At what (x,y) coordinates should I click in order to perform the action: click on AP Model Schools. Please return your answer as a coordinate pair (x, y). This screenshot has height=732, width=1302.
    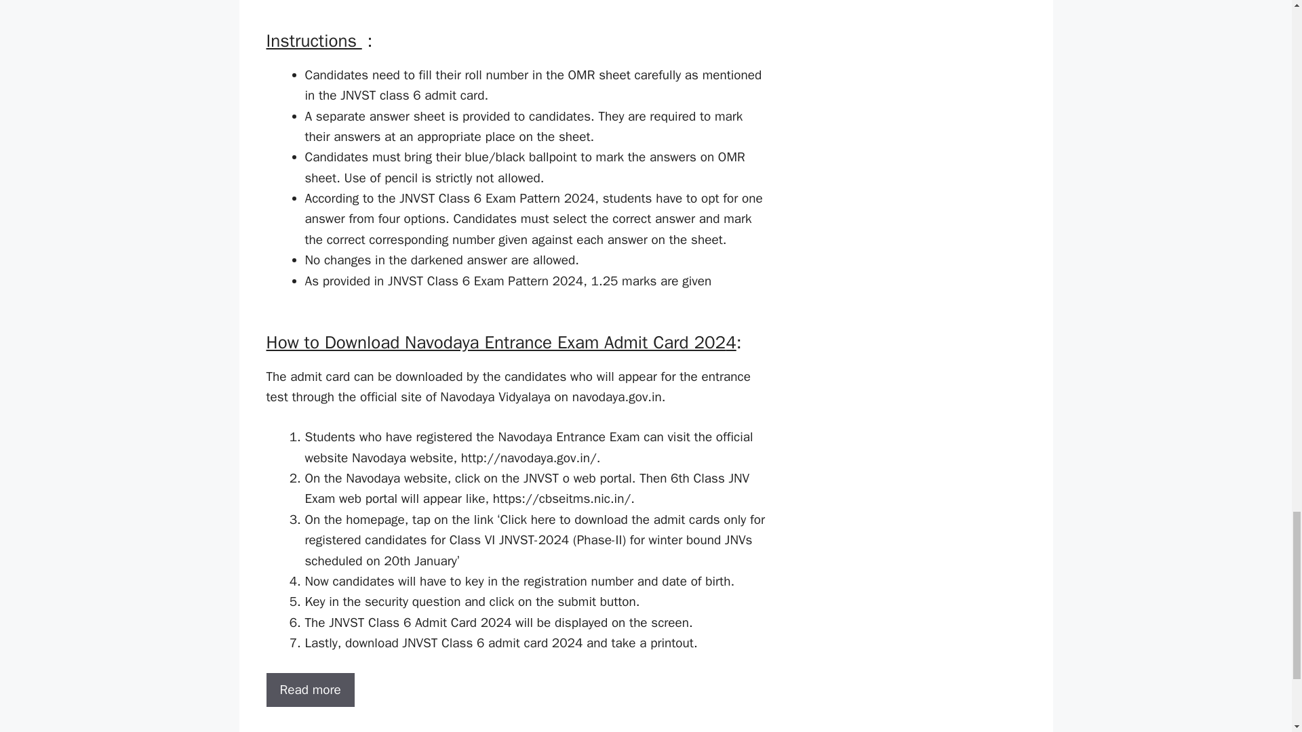
    Looking at the image, I should click on (429, 731).